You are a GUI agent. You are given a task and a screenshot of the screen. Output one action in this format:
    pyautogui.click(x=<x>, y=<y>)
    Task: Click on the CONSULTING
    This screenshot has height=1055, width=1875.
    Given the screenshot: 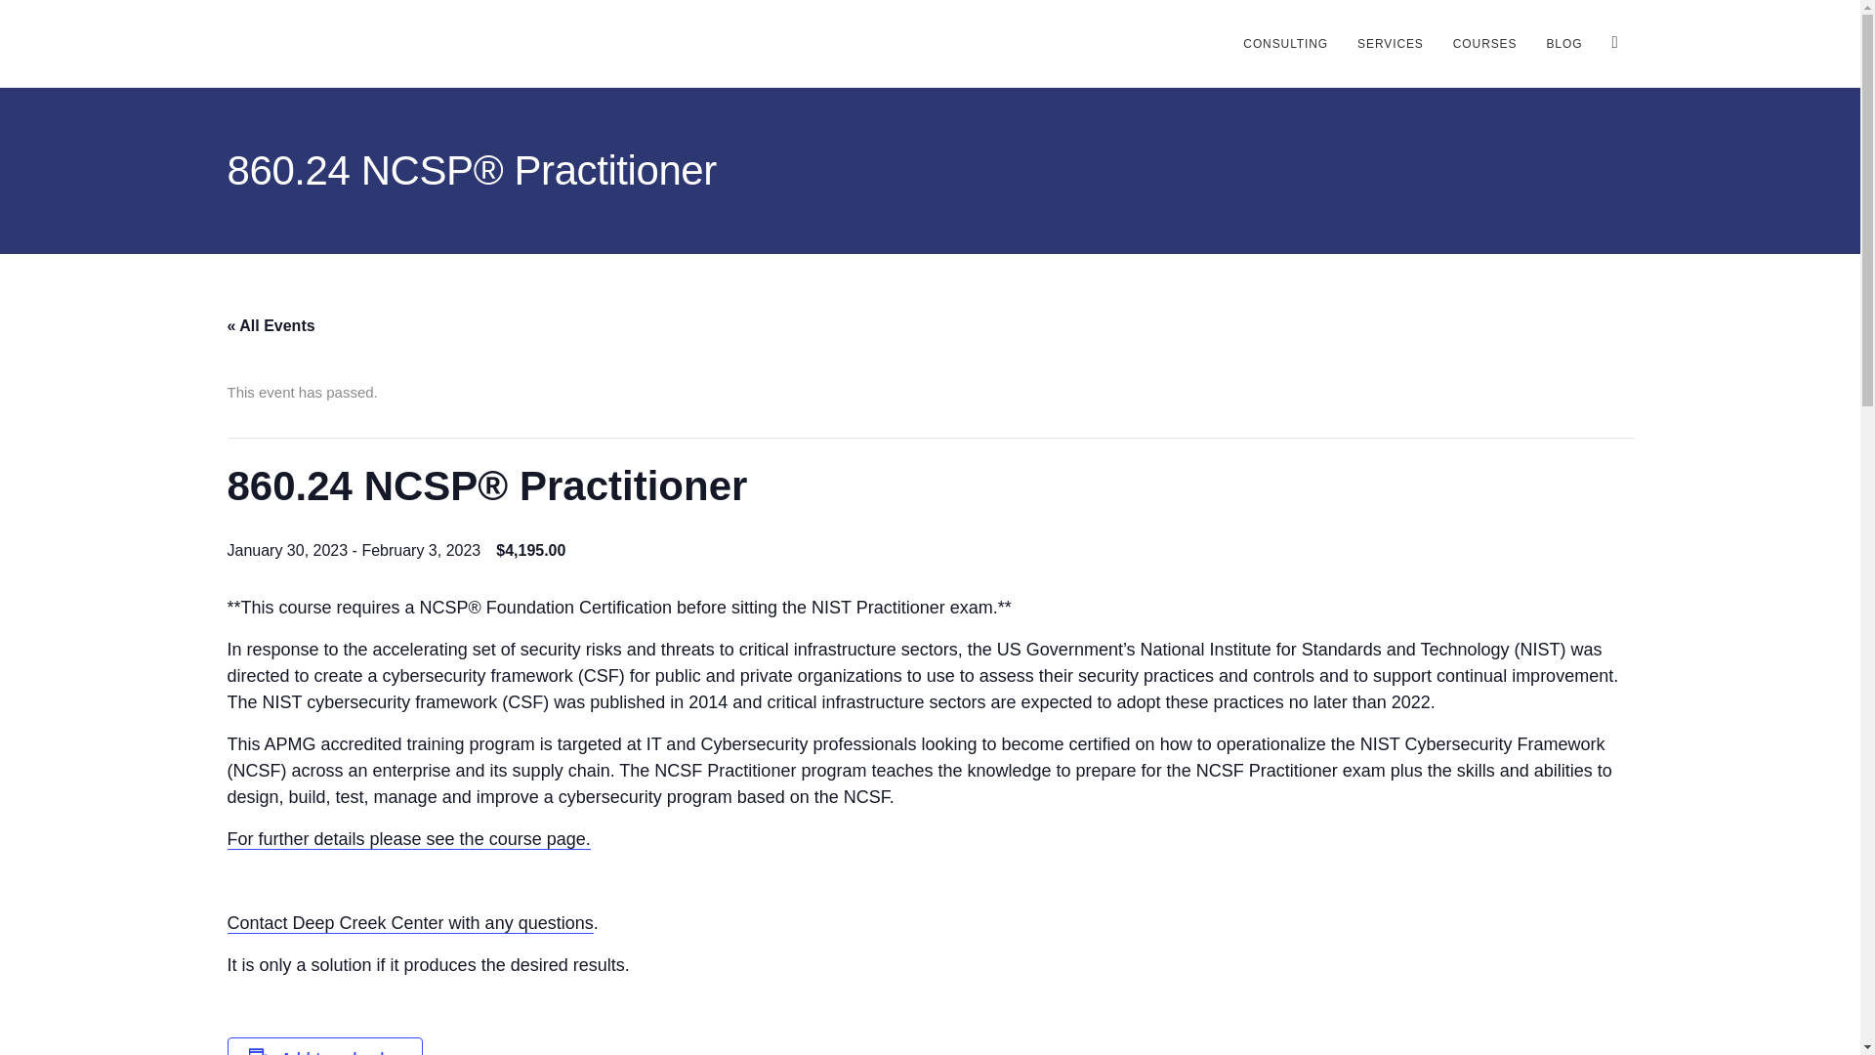 What is the action you would take?
    pyautogui.click(x=1285, y=43)
    